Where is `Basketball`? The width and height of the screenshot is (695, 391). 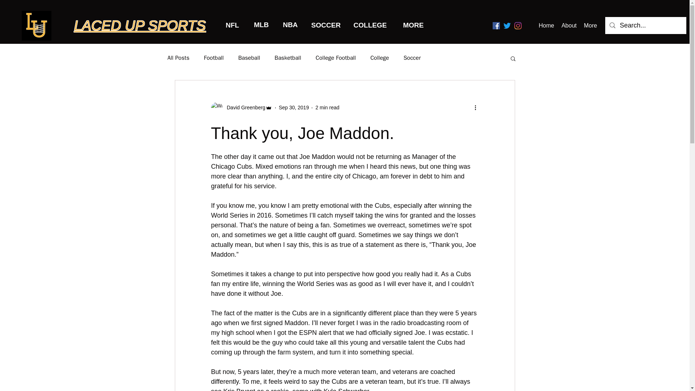
Basketball is located at coordinates (287, 58).